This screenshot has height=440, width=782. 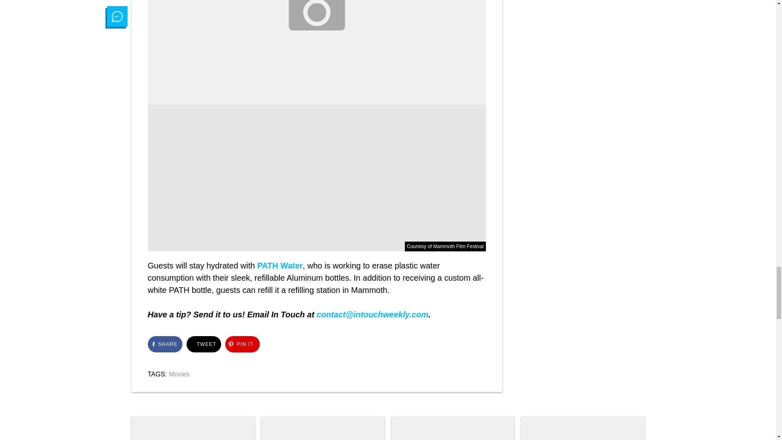 I want to click on Click to share on Pinterest, so click(x=242, y=344).